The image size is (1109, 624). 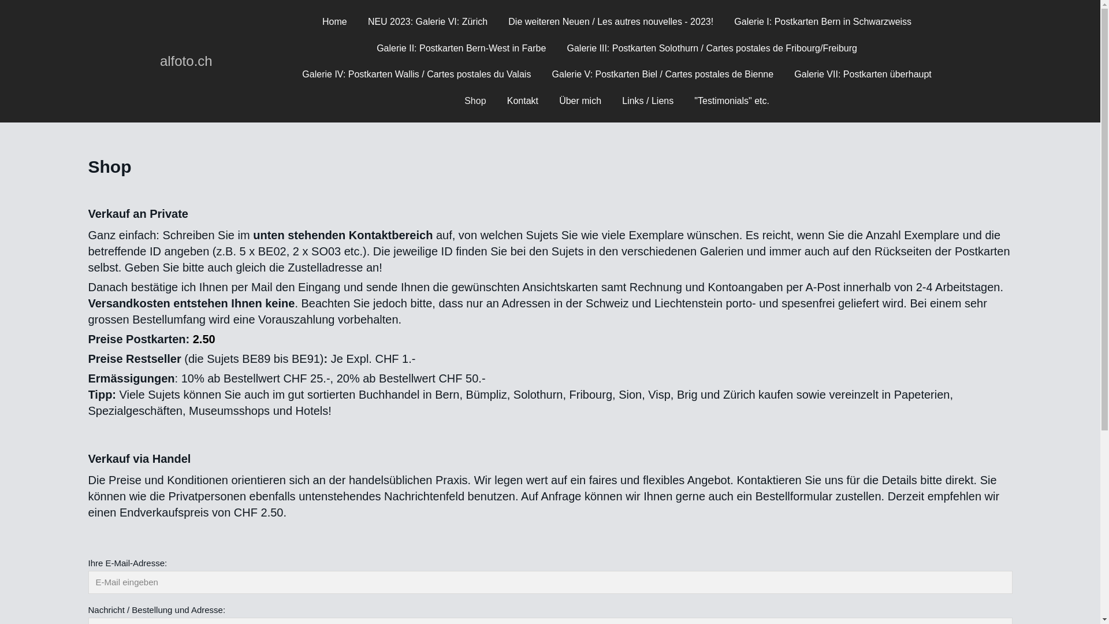 What do you see at coordinates (186, 61) in the screenshot?
I see `alfoto.ch` at bounding box center [186, 61].